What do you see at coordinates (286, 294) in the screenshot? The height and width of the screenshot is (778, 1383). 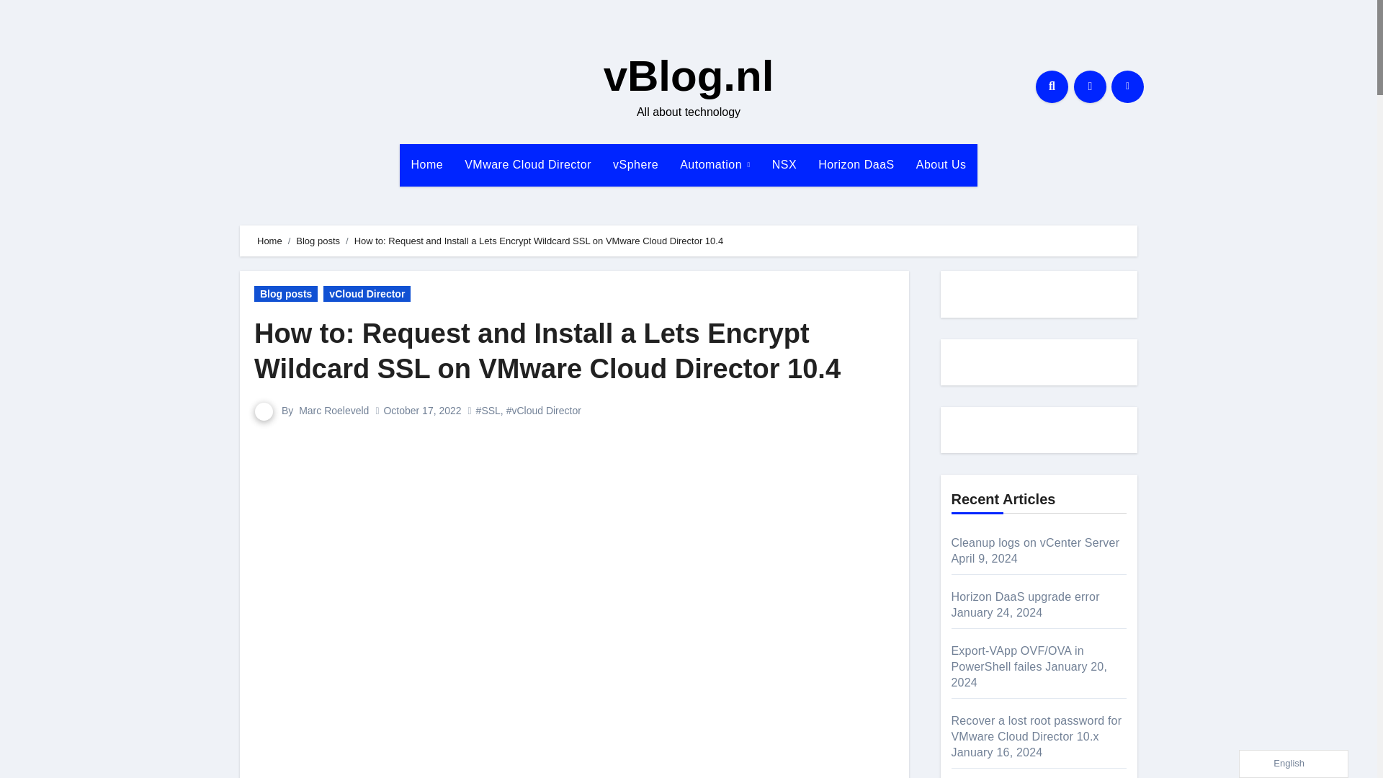 I see `Blog posts` at bounding box center [286, 294].